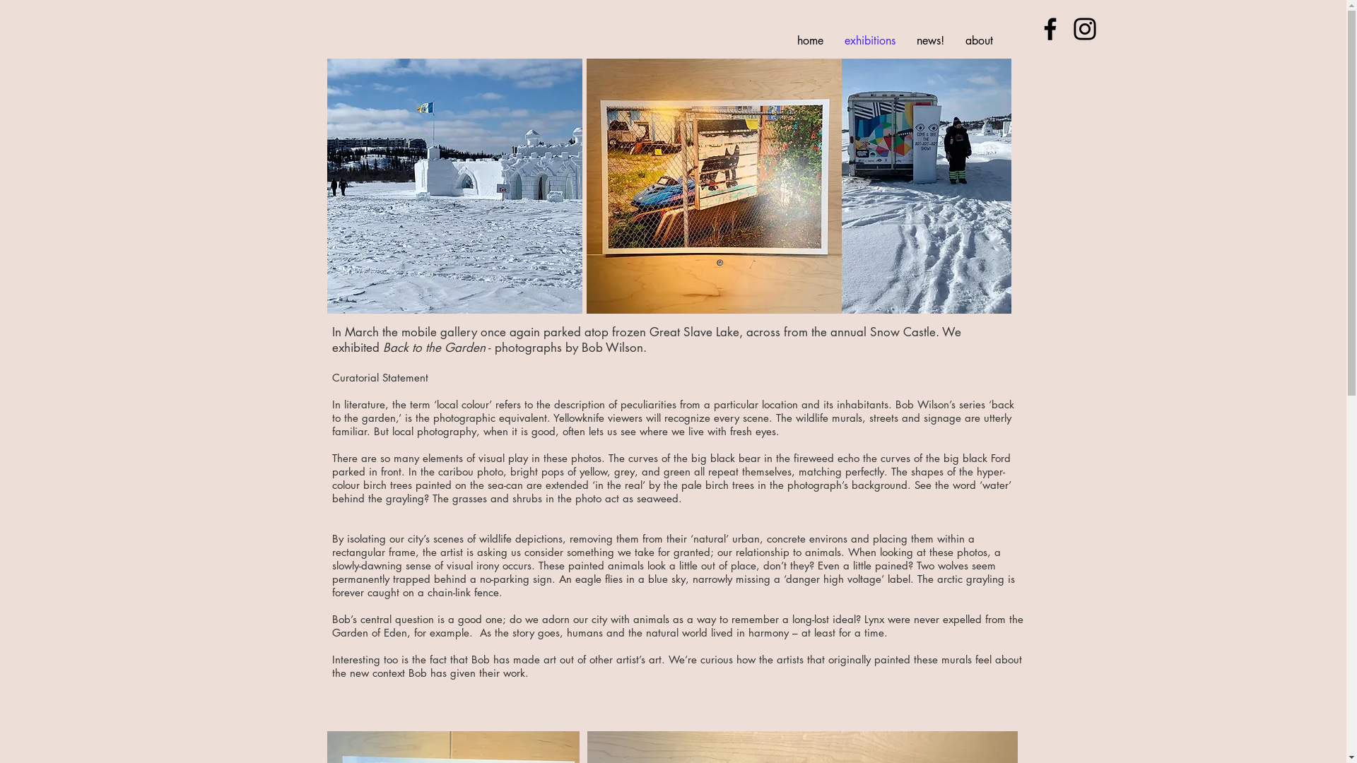 The width and height of the screenshot is (1357, 763). Describe the element at coordinates (930, 41) in the screenshot. I see `news!` at that location.